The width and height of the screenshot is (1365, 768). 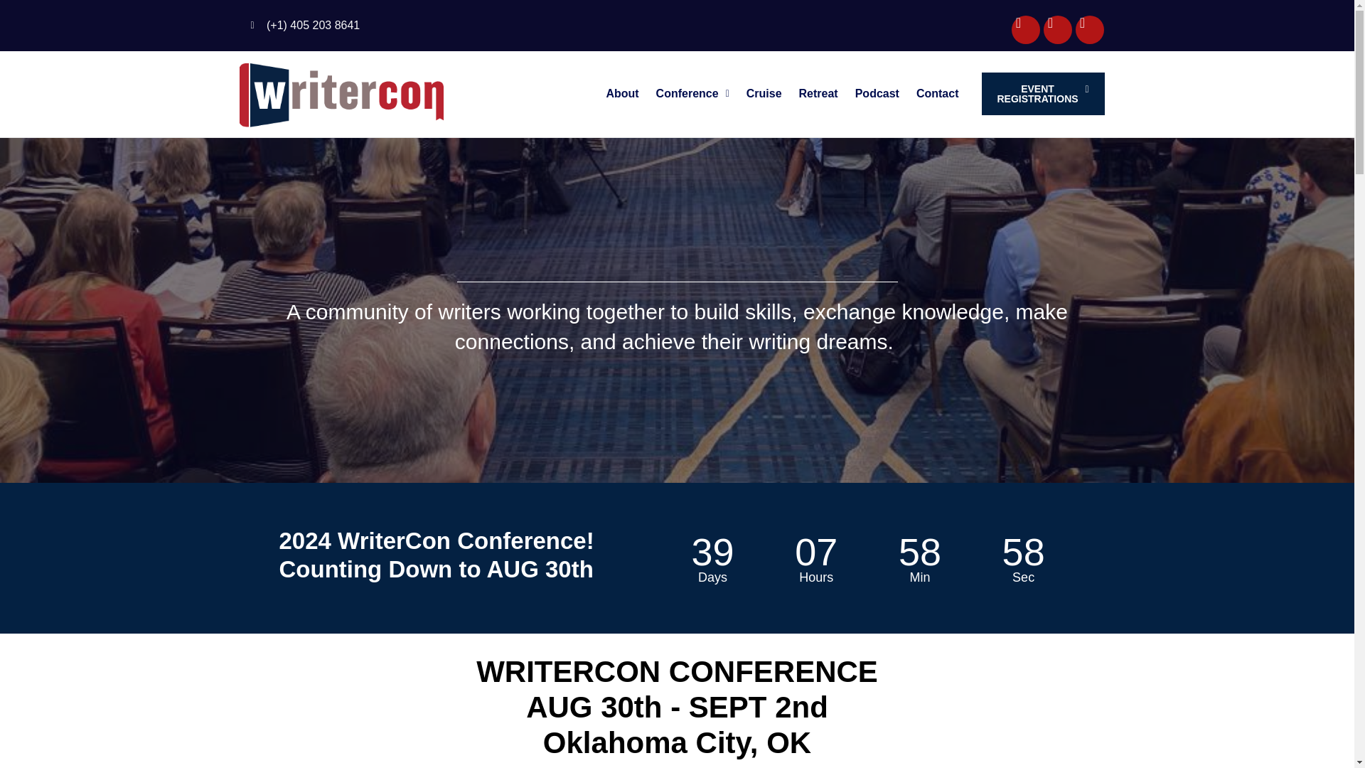 What do you see at coordinates (937, 94) in the screenshot?
I see `Contact` at bounding box center [937, 94].